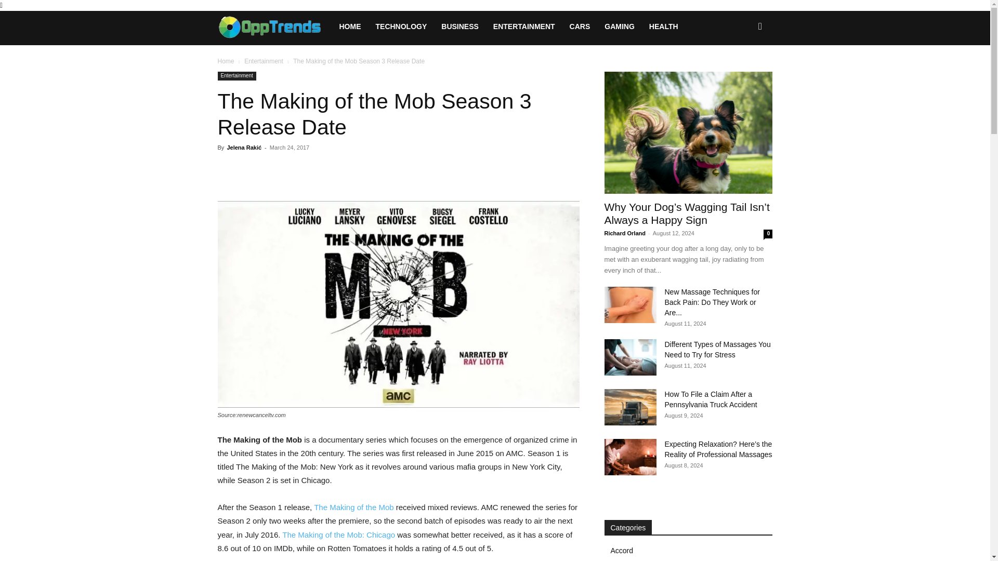  I want to click on The Making of the Mob, so click(353, 507).